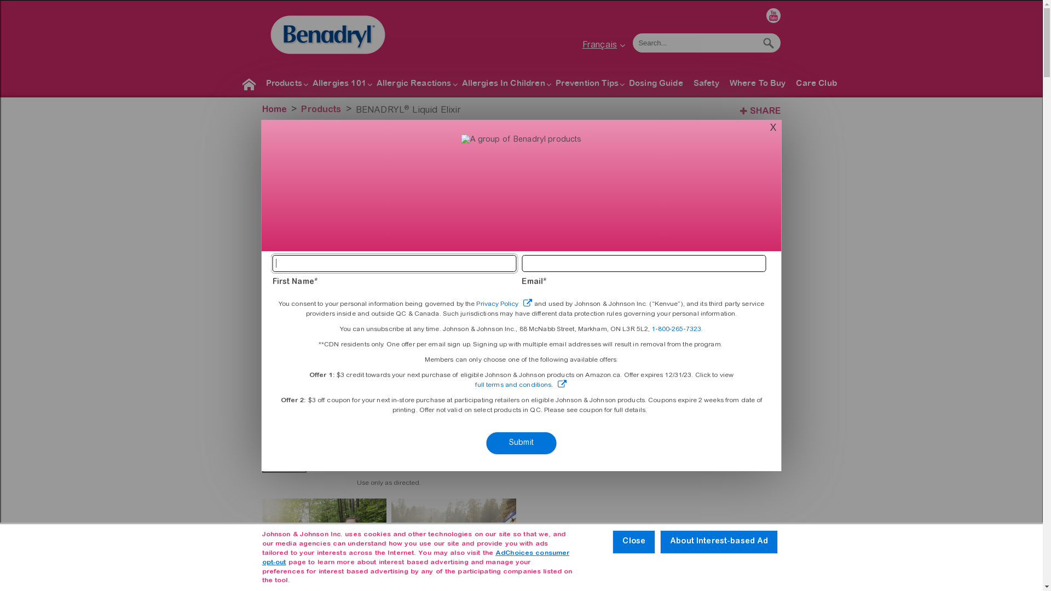 Image resolution: width=1051 pixels, height=591 pixels. Describe the element at coordinates (276, 111) in the screenshot. I see `Home` at that location.